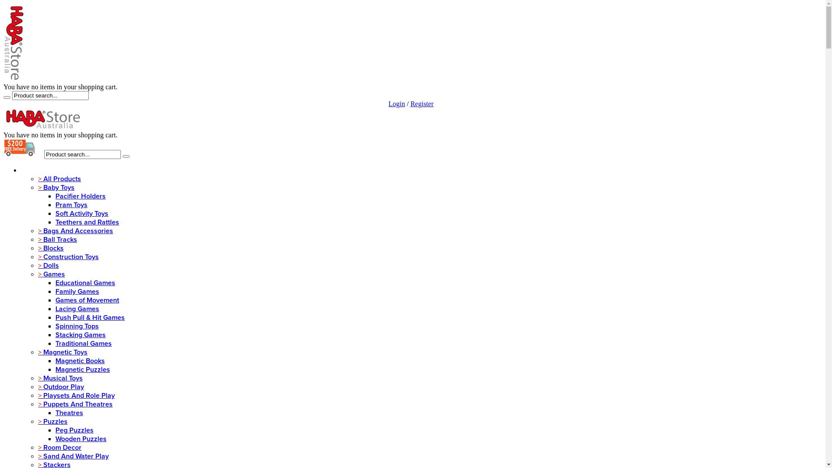 The height and width of the screenshot is (468, 832). Describe the element at coordinates (82, 214) in the screenshot. I see `Soft Activity Toys` at that location.